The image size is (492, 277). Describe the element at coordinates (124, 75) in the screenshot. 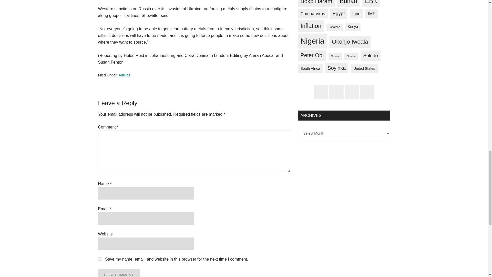

I see `Articles` at that location.